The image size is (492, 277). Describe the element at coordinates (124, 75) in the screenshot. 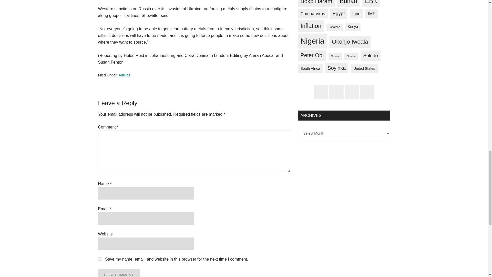

I see `Articles` at that location.